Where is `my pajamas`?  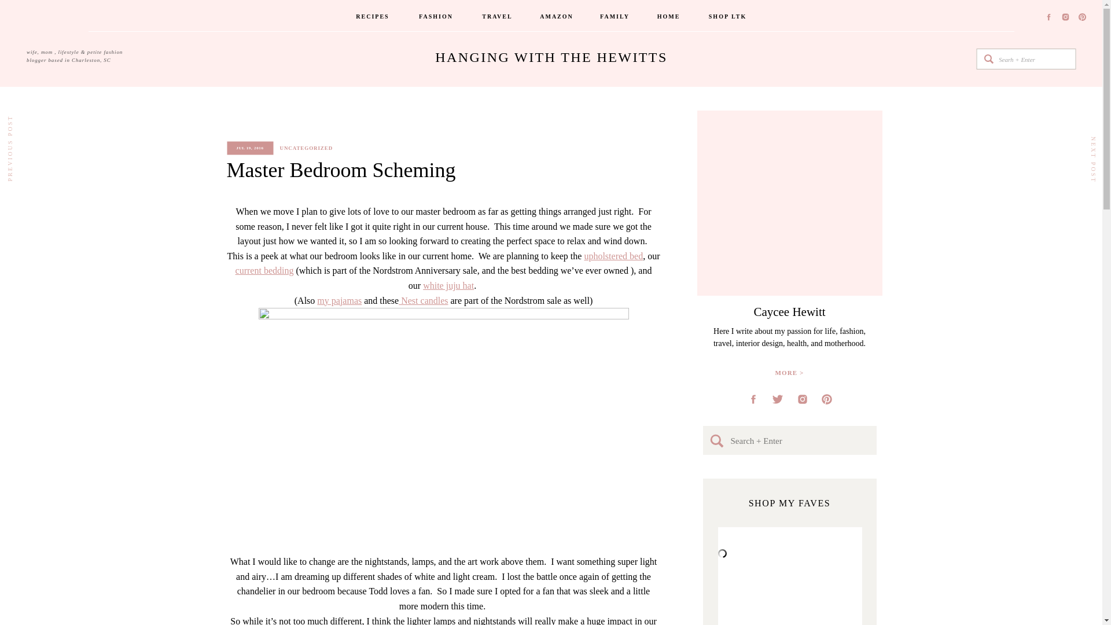 my pajamas is located at coordinates (339, 300).